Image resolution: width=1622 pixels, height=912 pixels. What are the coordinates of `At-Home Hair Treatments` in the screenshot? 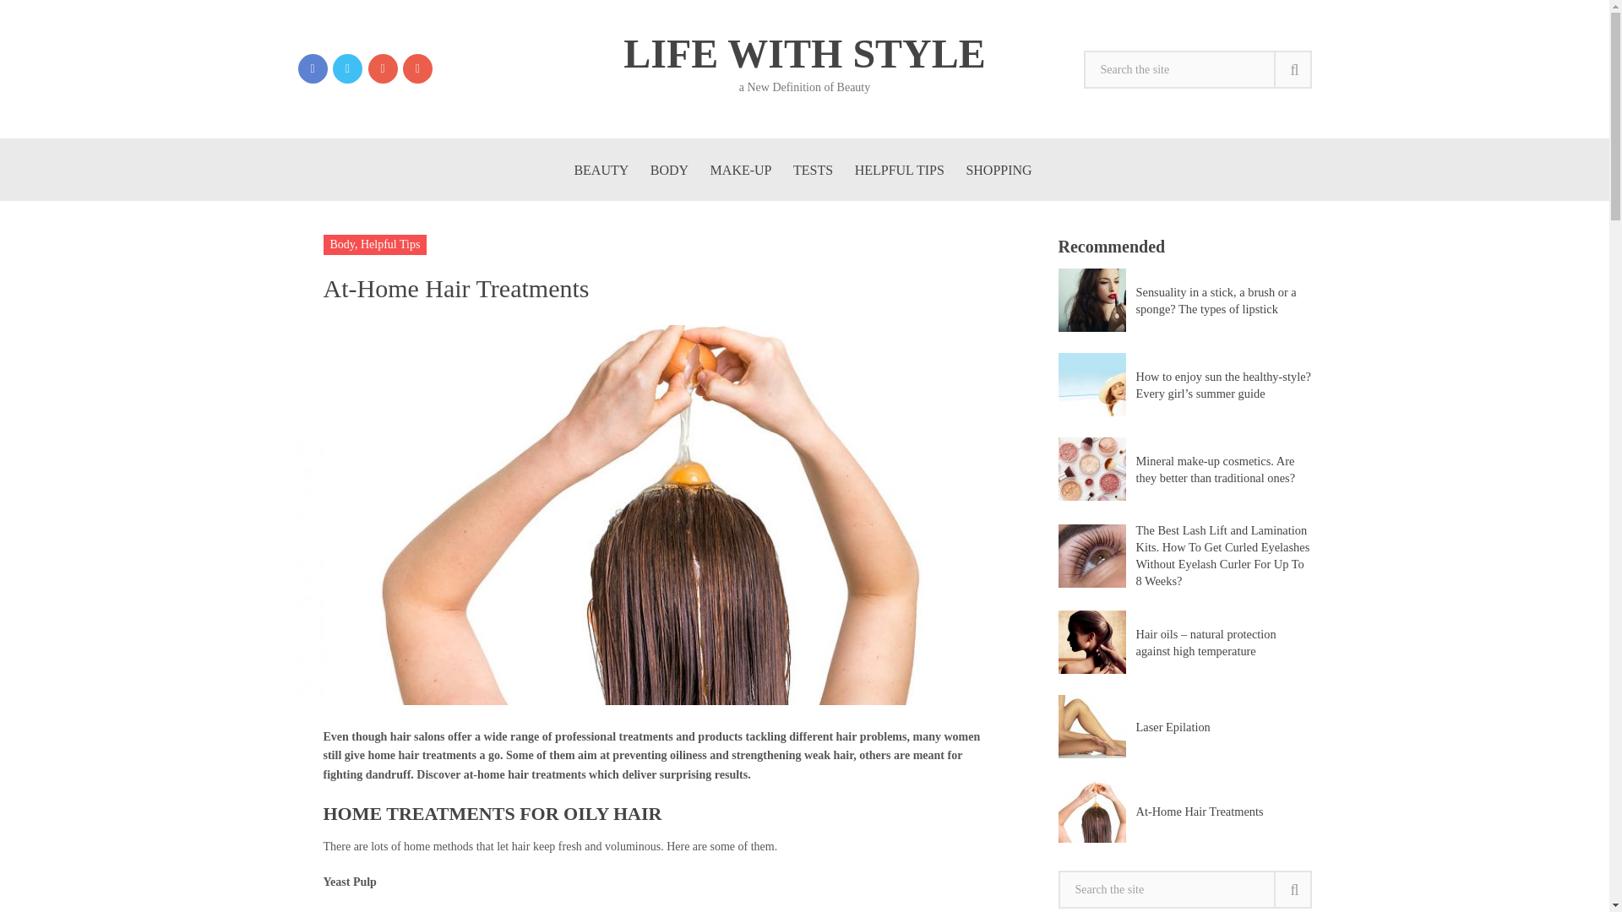 It's located at (1184, 811).